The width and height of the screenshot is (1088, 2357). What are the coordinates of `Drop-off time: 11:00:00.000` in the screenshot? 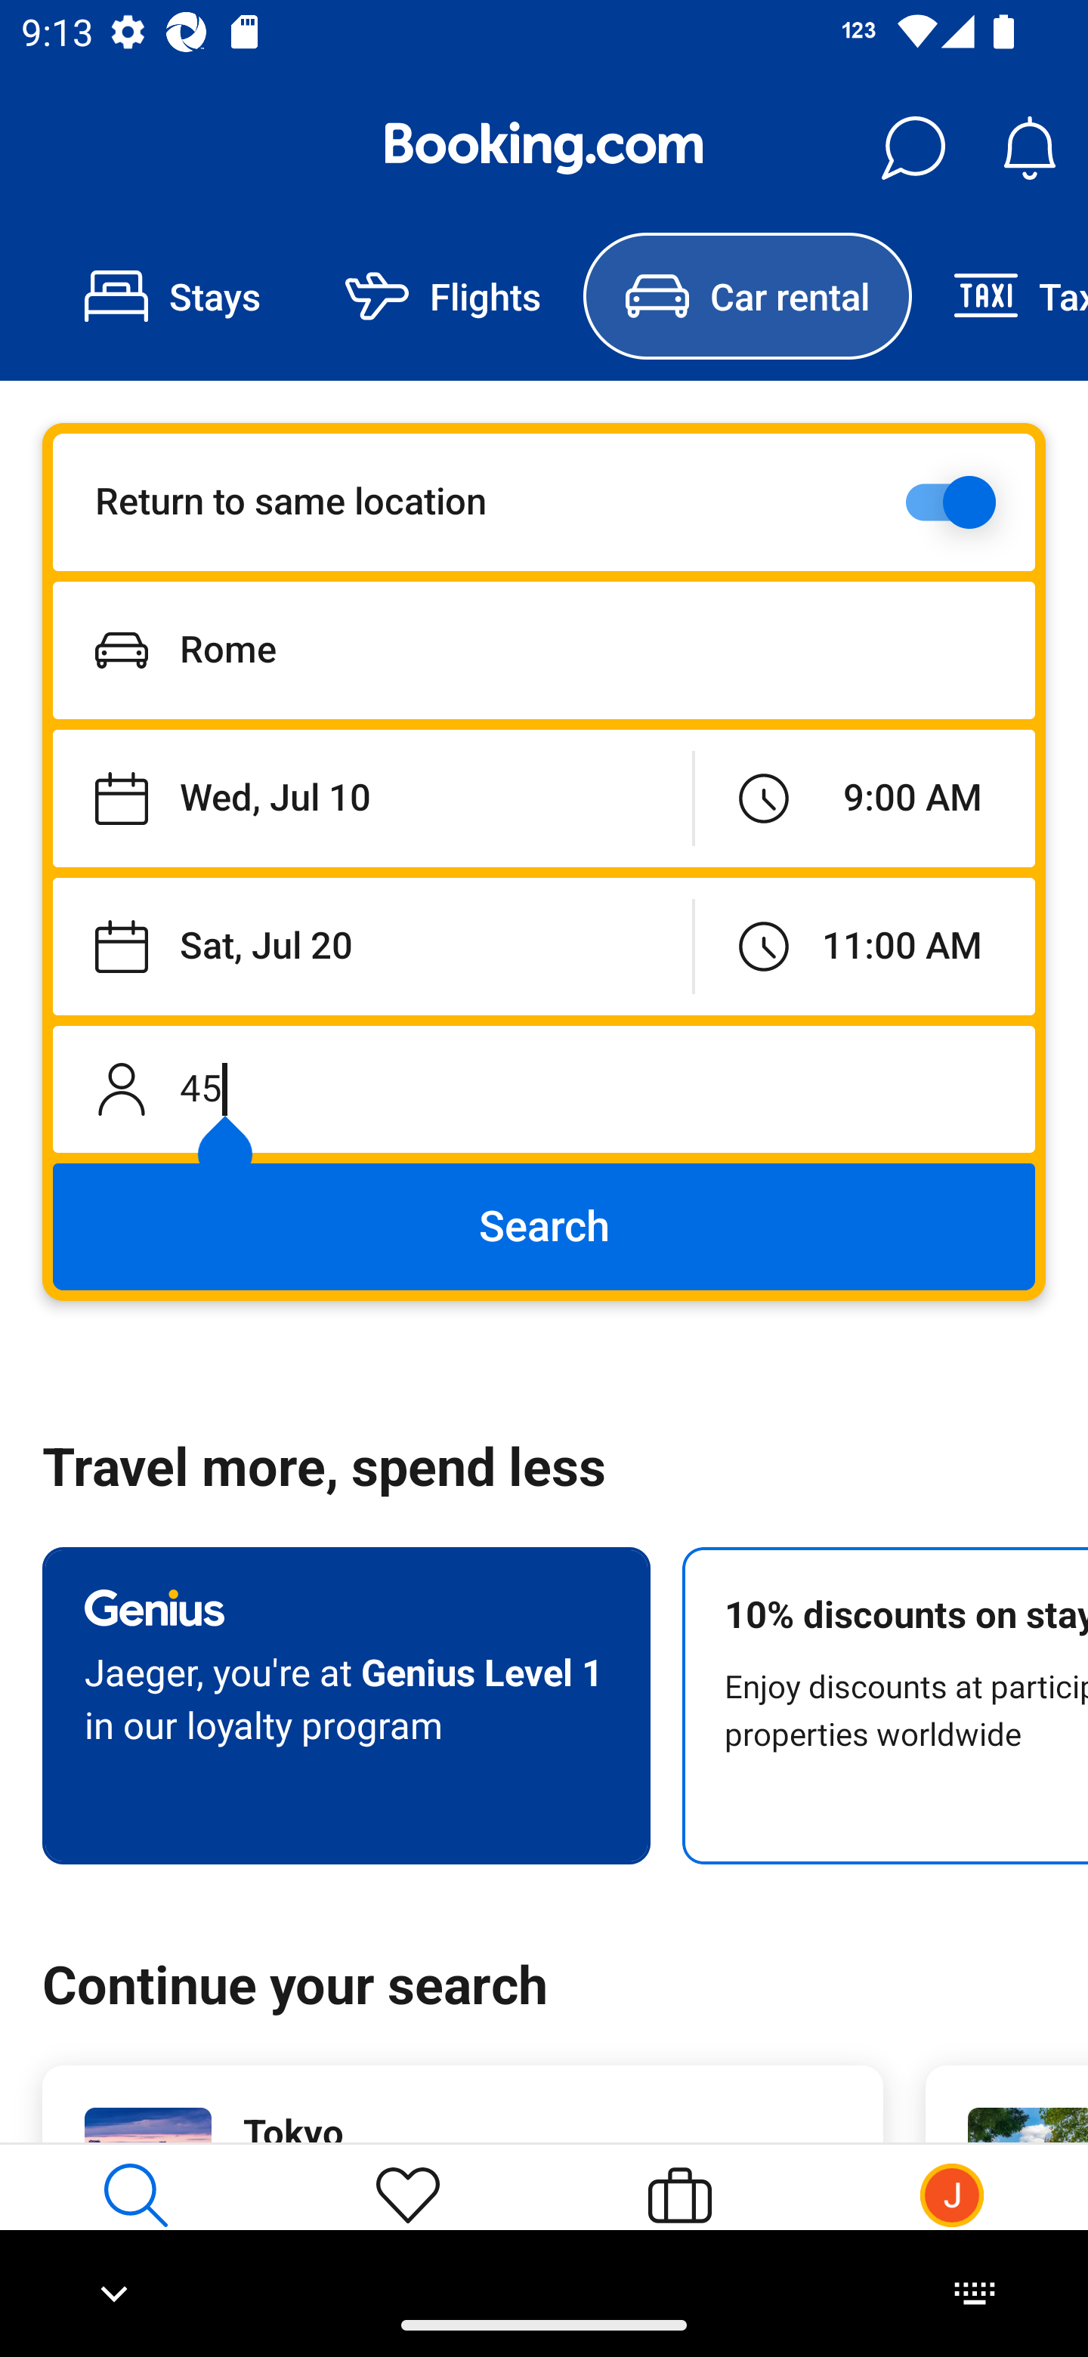 It's located at (864, 946).